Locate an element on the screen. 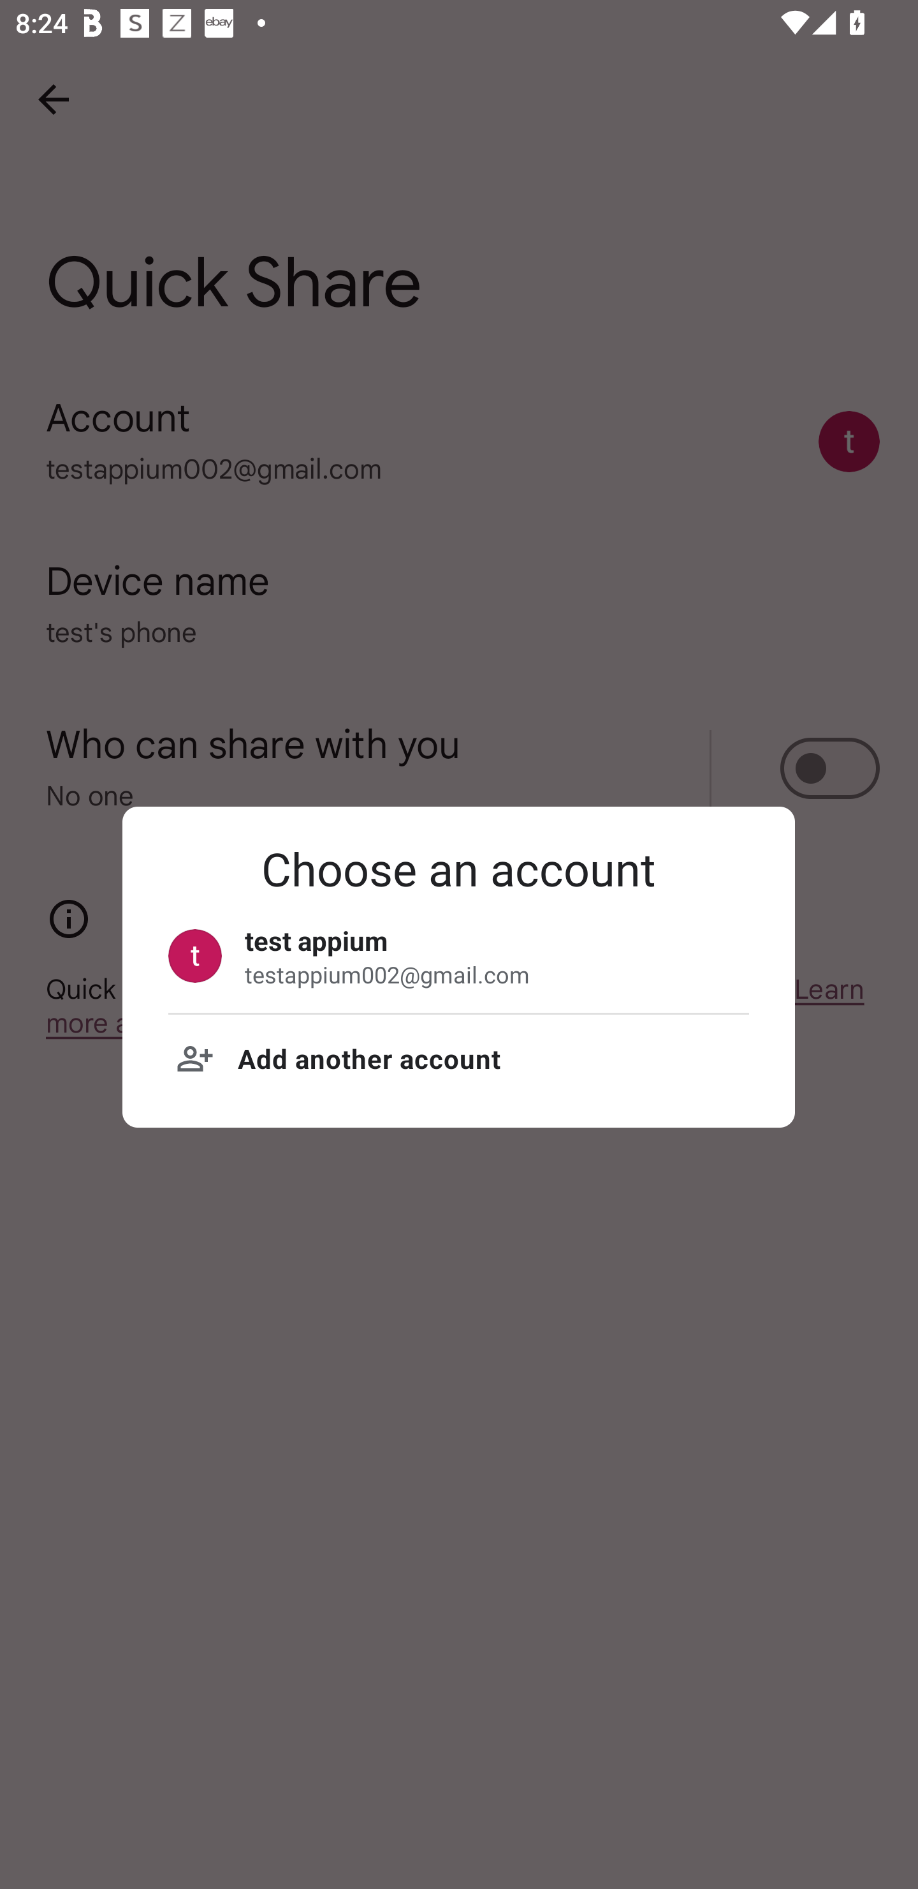 This screenshot has width=918, height=1889. Add another account is located at coordinates (458, 1058).